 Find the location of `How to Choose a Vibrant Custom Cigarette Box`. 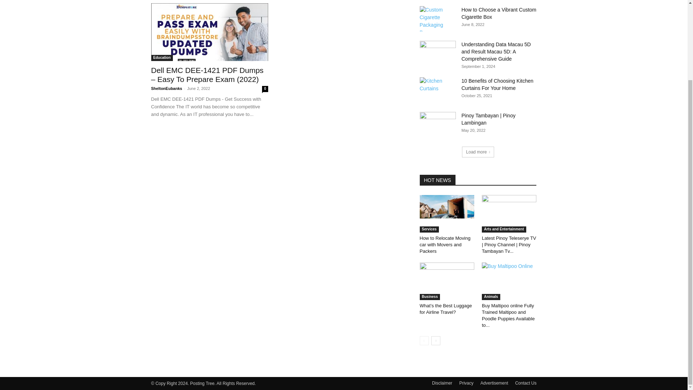

How to Choose a Vibrant Custom Cigarette Box is located at coordinates (499, 13).